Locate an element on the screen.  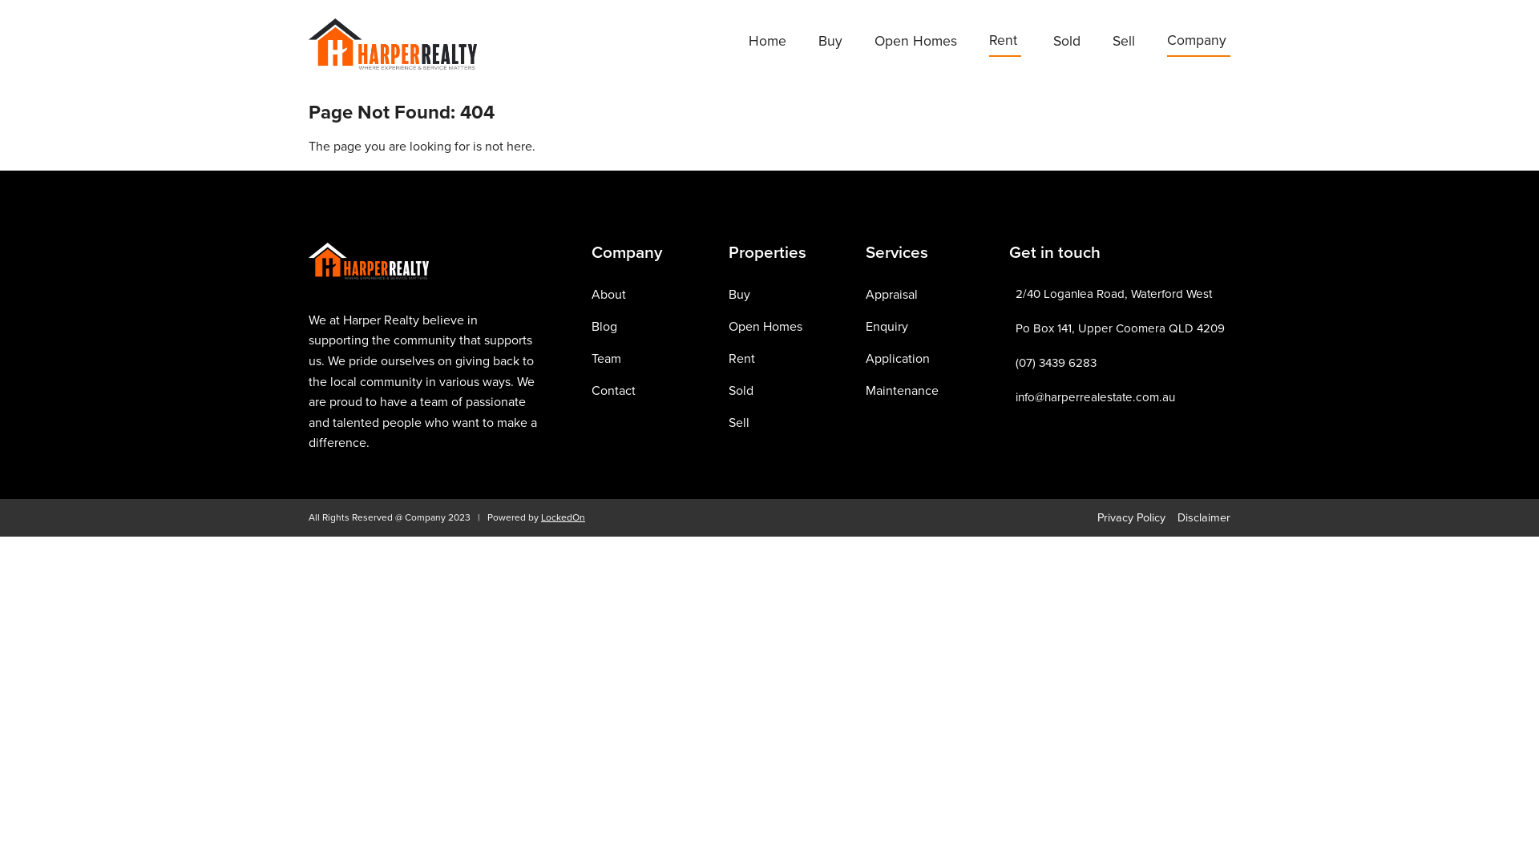
Sold is located at coordinates (741, 391).